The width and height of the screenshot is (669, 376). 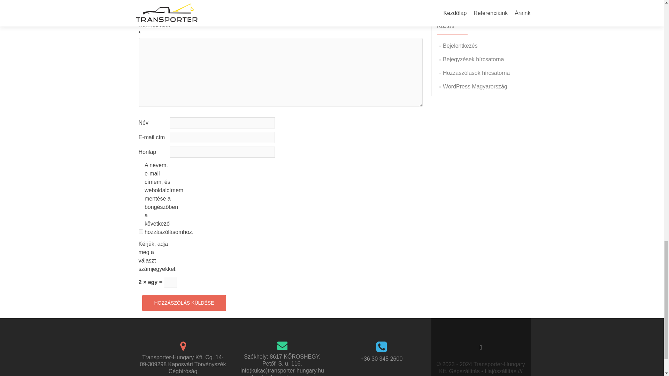 What do you see at coordinates (141, 231) in the screenshot?
I see `yes` at bounding box center [141, 231].